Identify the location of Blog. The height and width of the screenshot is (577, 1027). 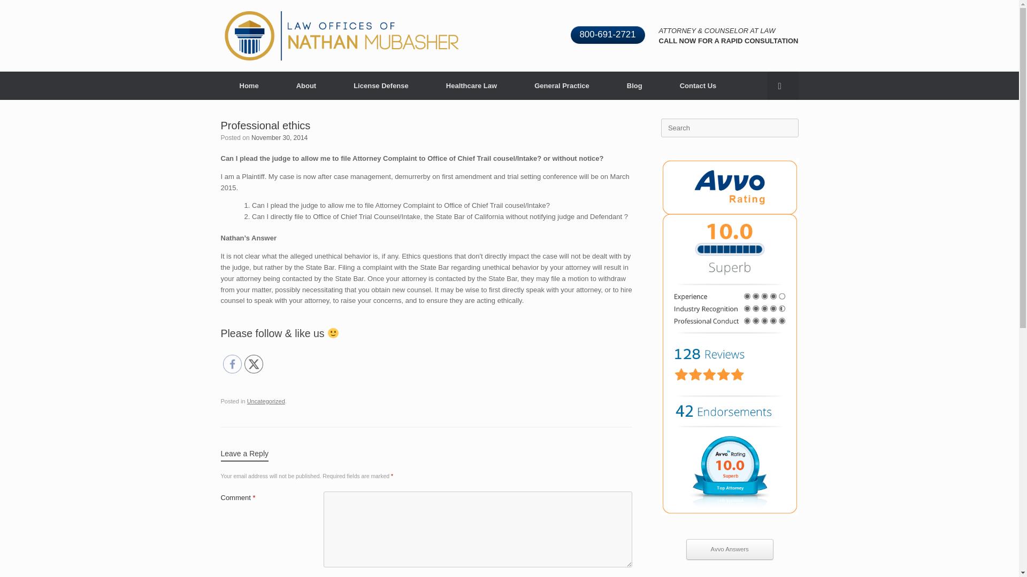
(634, 85).